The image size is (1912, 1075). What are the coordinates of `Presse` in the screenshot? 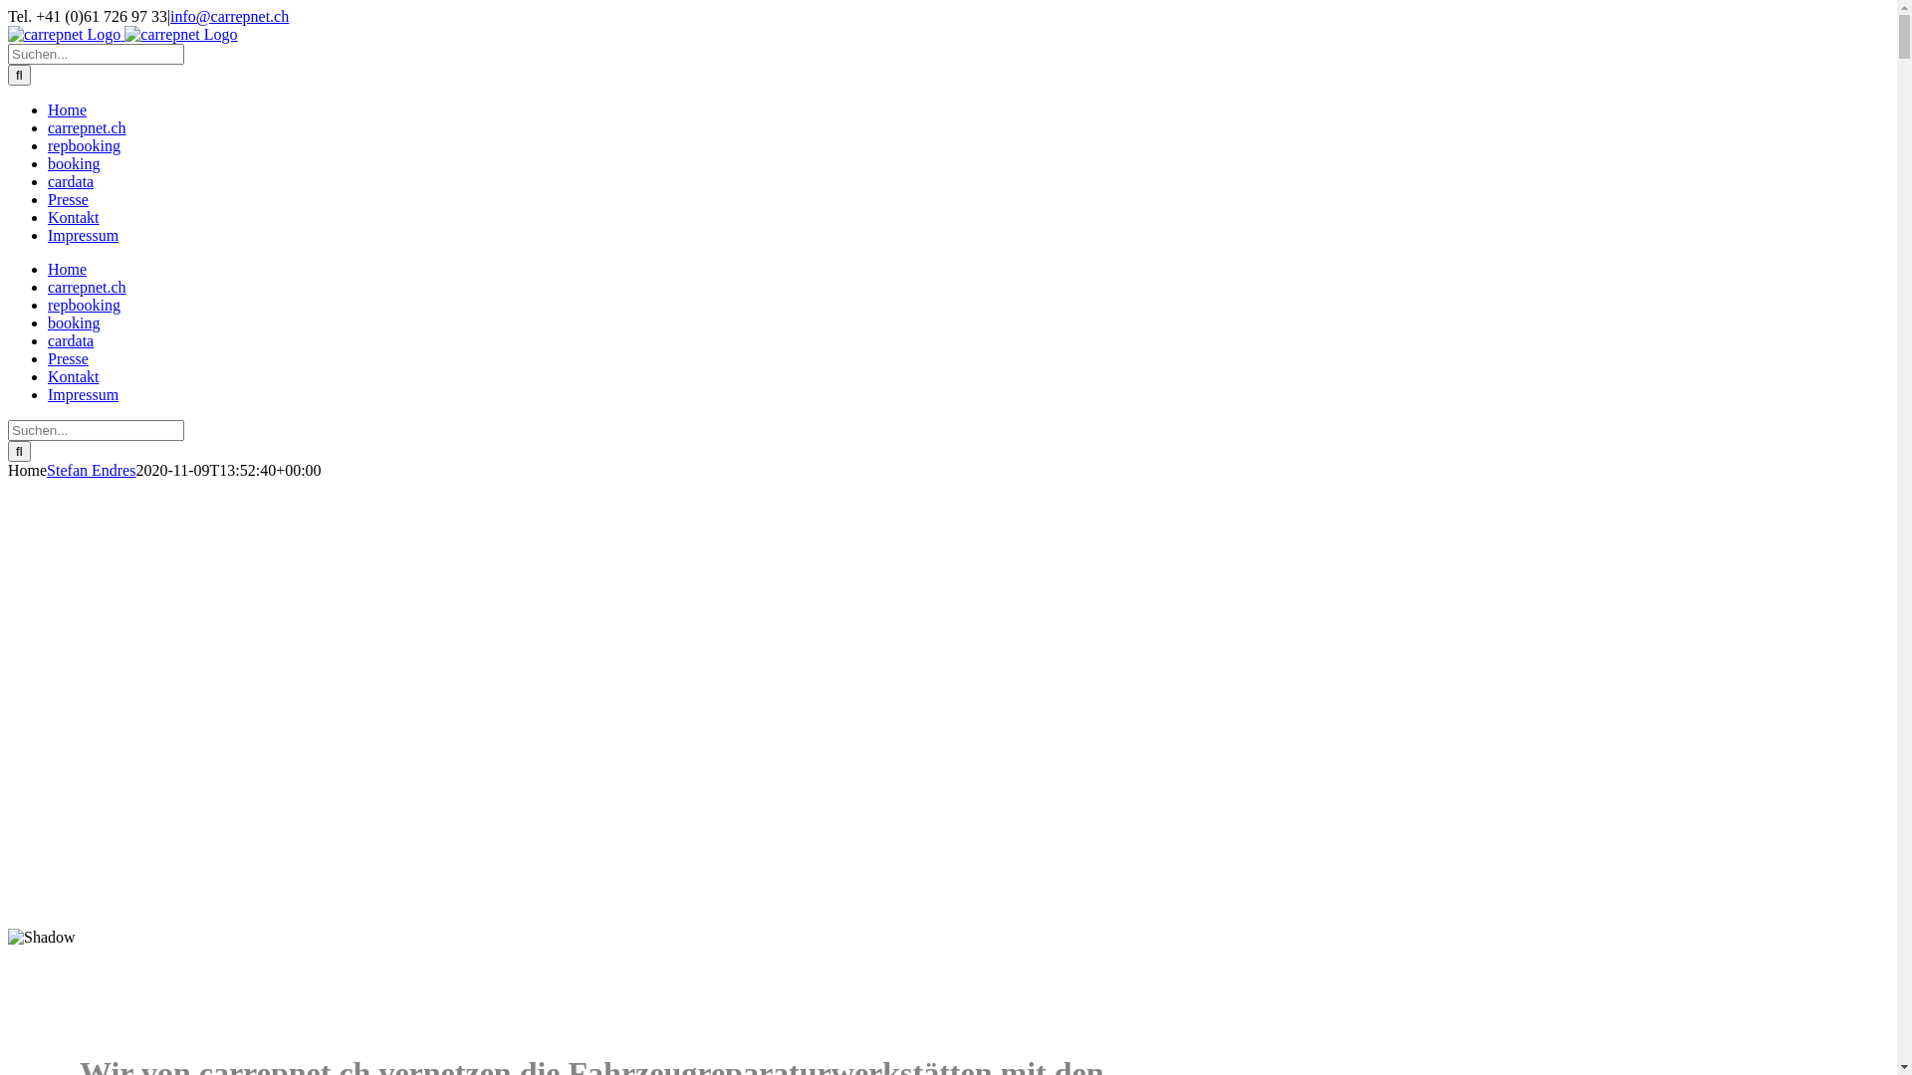 It's located at (68, 358).